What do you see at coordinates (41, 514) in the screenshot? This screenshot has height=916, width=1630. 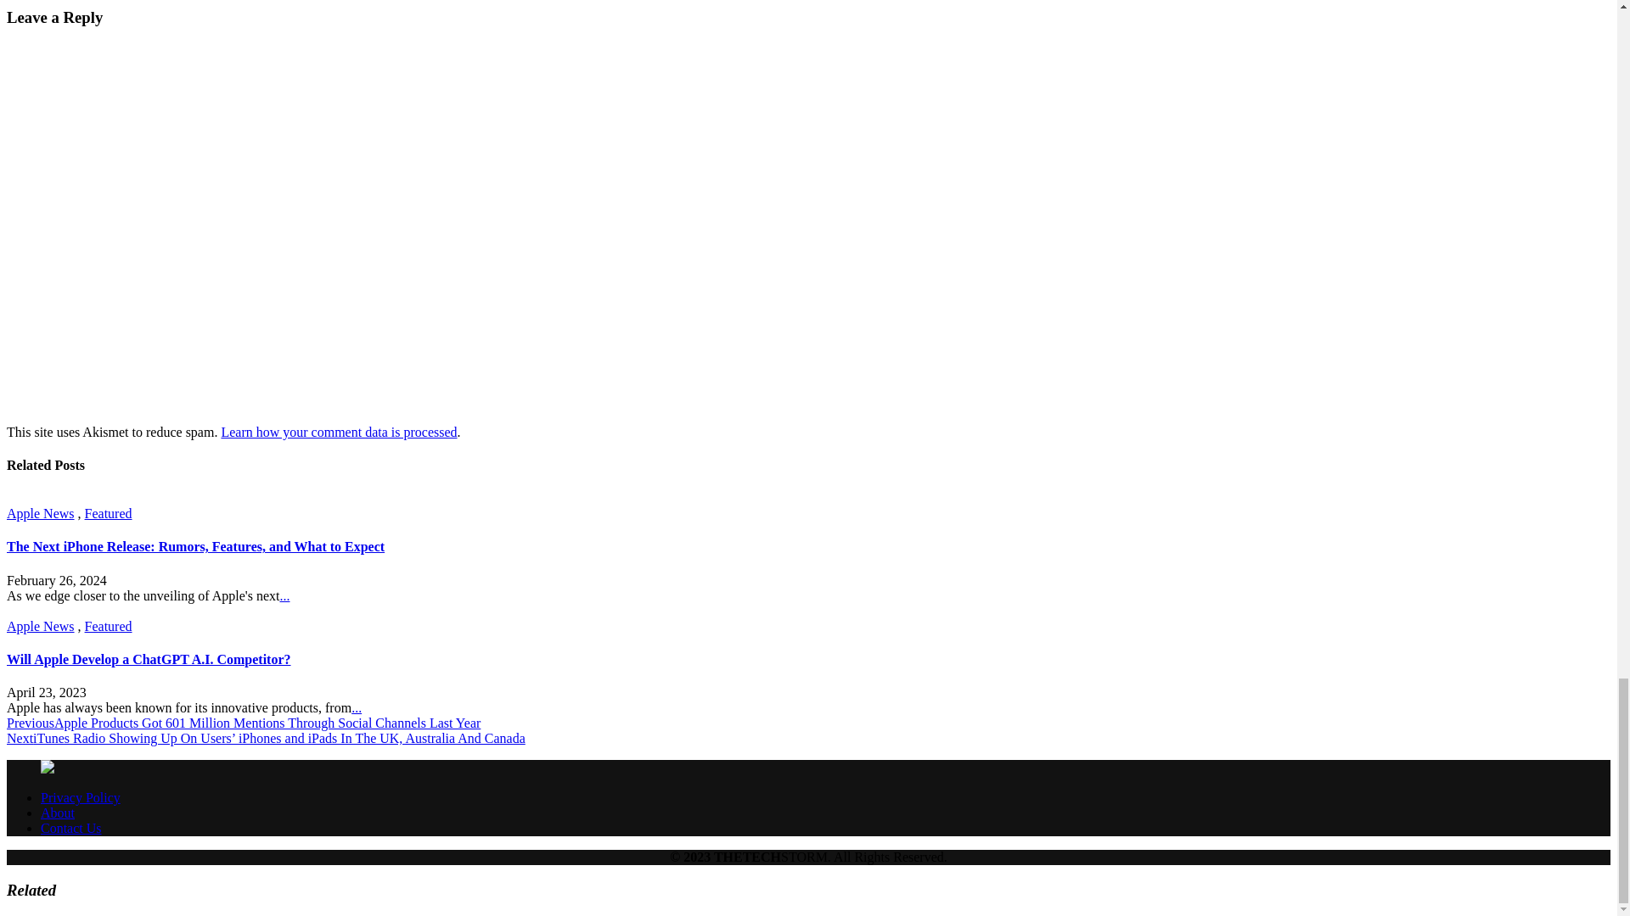 I see `Apple News` at bounding box center [41, 514].